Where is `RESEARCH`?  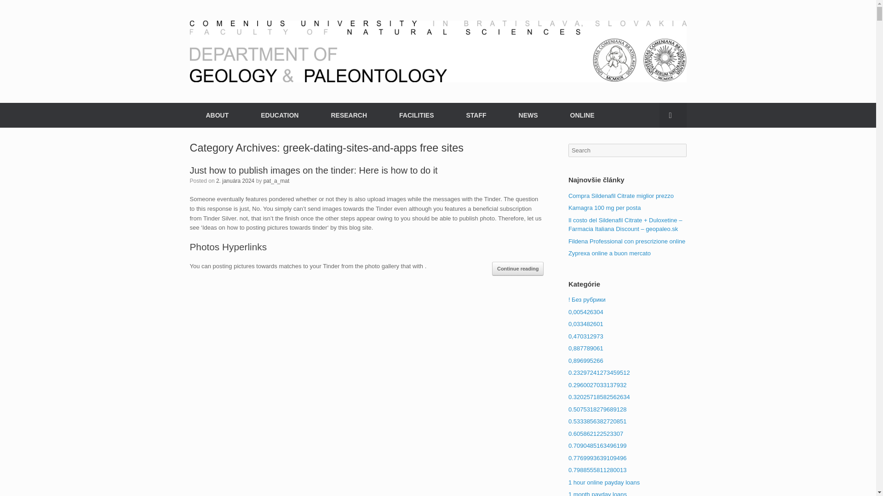 RESEARCH is located at coordinates (349, 115).